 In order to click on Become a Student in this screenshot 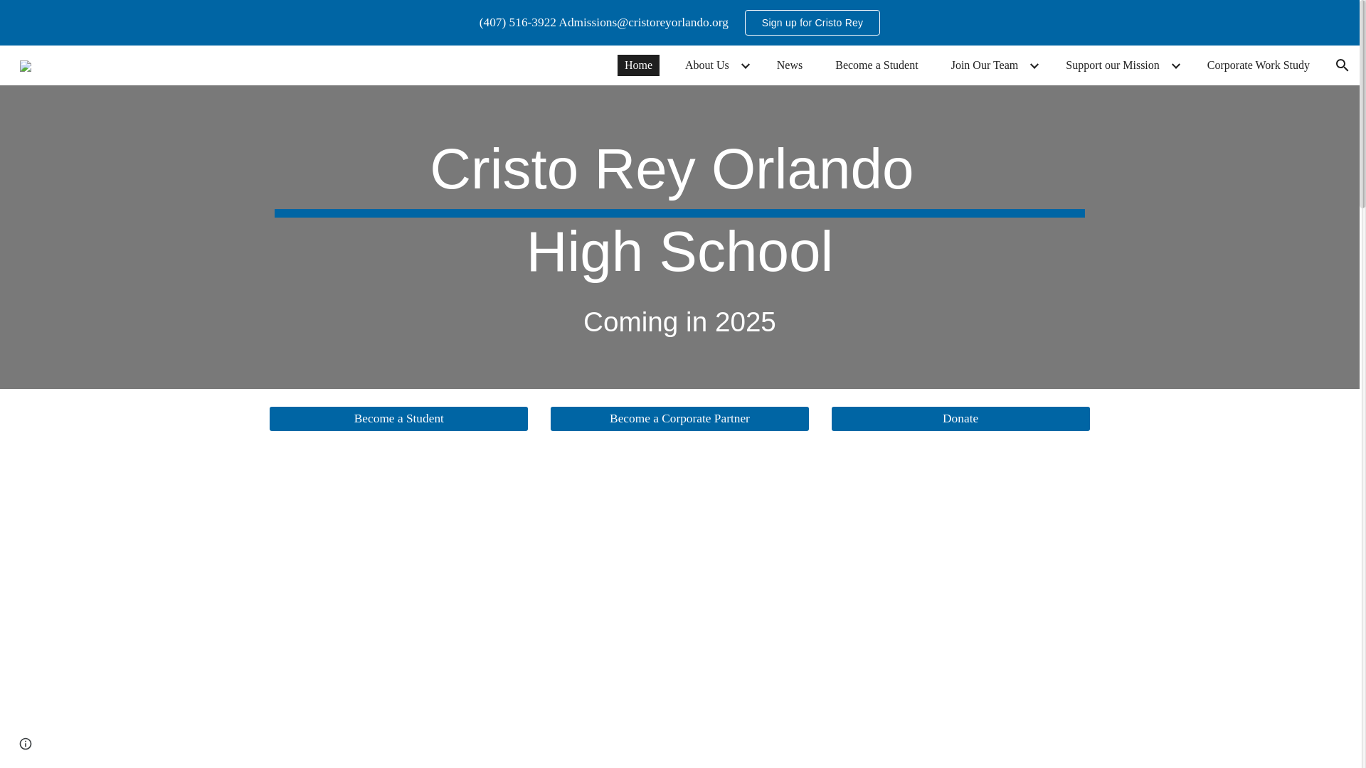, I will do `click(876, 65)`.